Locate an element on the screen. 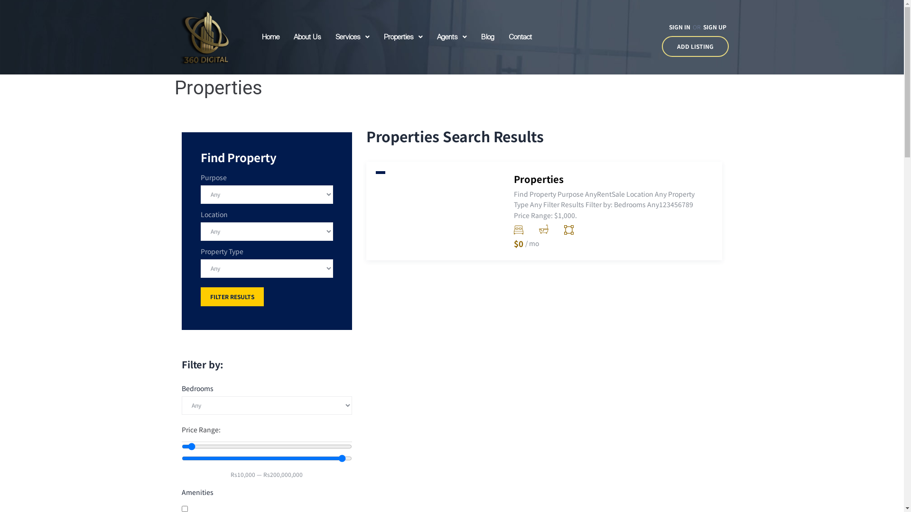 The width and height of the screenshot is (911, 512). Home is located at coordinates (270, 37).